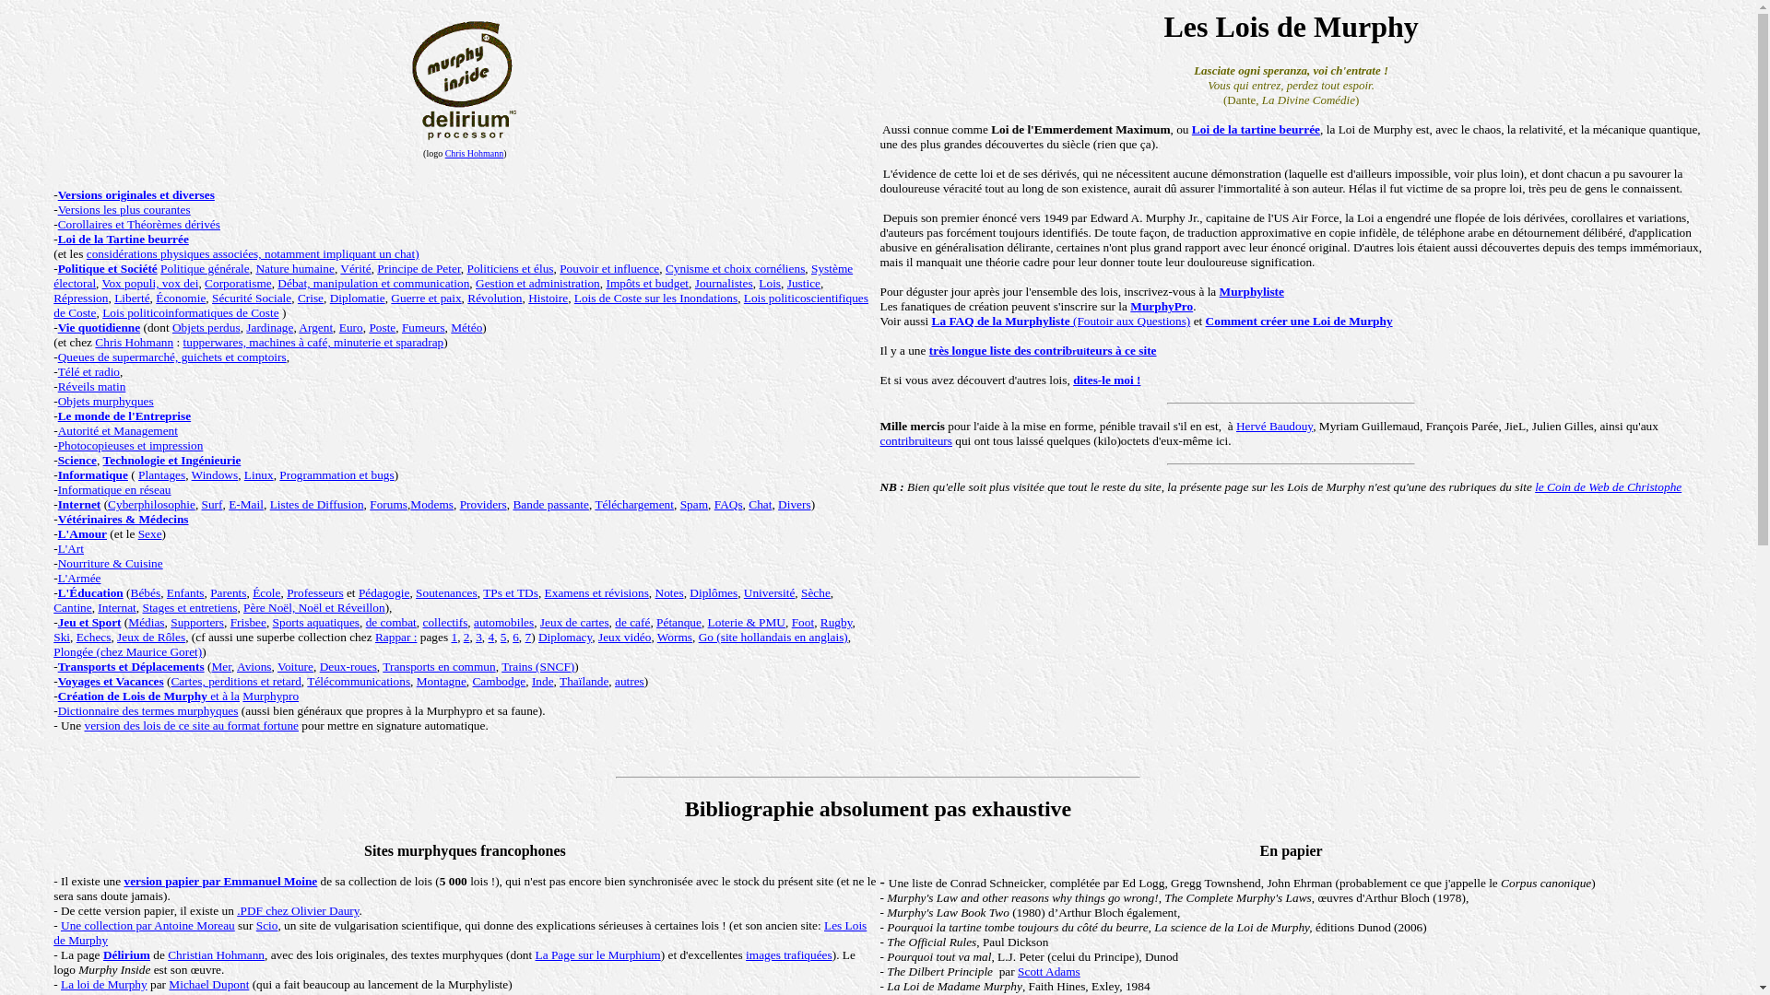 Image resolution: width=1770 pixels, height=995 pixels. Describe the element at coordinates (315, 328) in the screenshot. I see `Argent` at that location.